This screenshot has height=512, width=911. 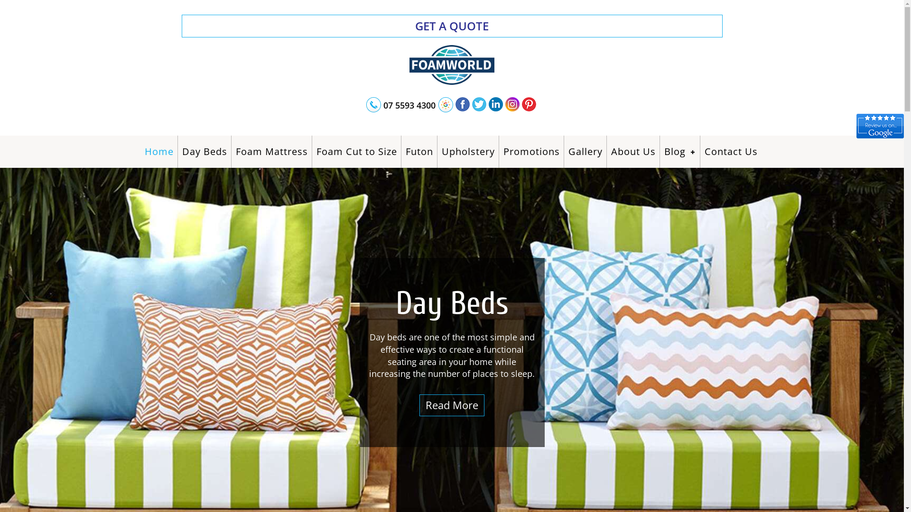 What do you see at coordinates (452, 26) in the screenshot?
I see `GET A QUOTE` at bounding box center [452, 26].